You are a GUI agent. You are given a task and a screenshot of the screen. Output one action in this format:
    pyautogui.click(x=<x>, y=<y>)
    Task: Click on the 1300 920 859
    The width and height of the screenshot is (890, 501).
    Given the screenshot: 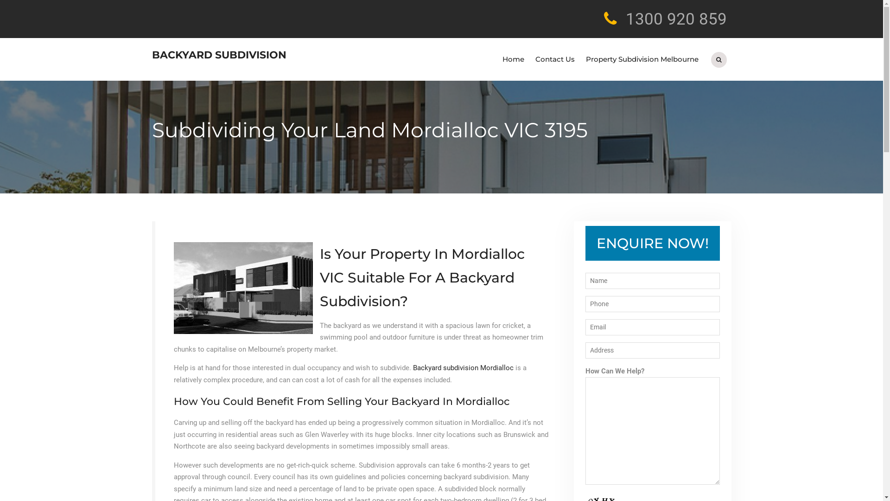 What is the action you would take?
    pyautogui.click(x=676, y=19)
    